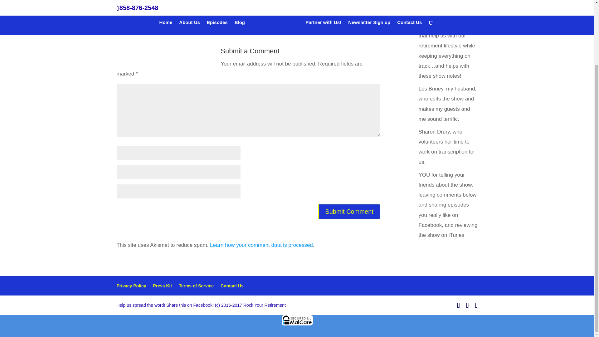 Image resolution: width=599 pixels, height=337 pixels. I want to click on Contact Us, so click(232, 286).